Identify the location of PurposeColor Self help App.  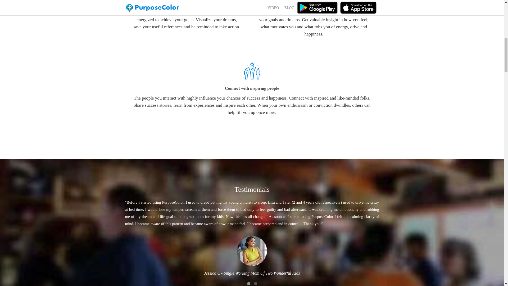
(252, 71).